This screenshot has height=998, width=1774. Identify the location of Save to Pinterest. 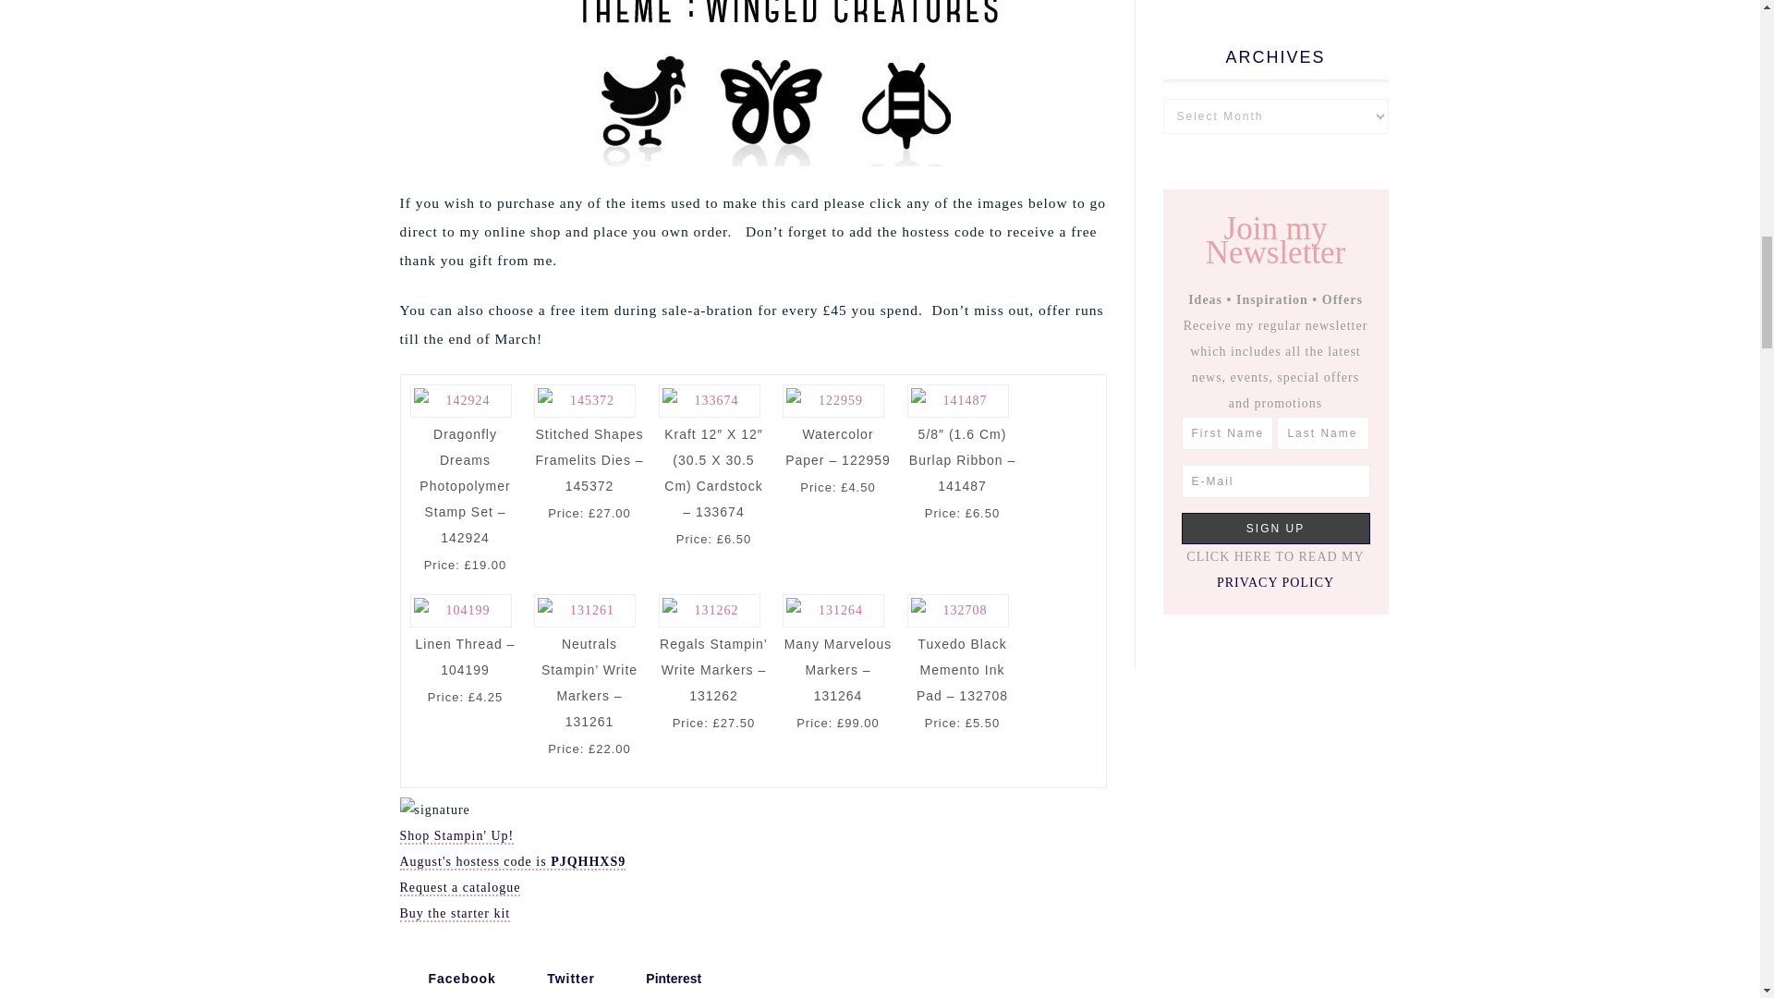
(663, 978).